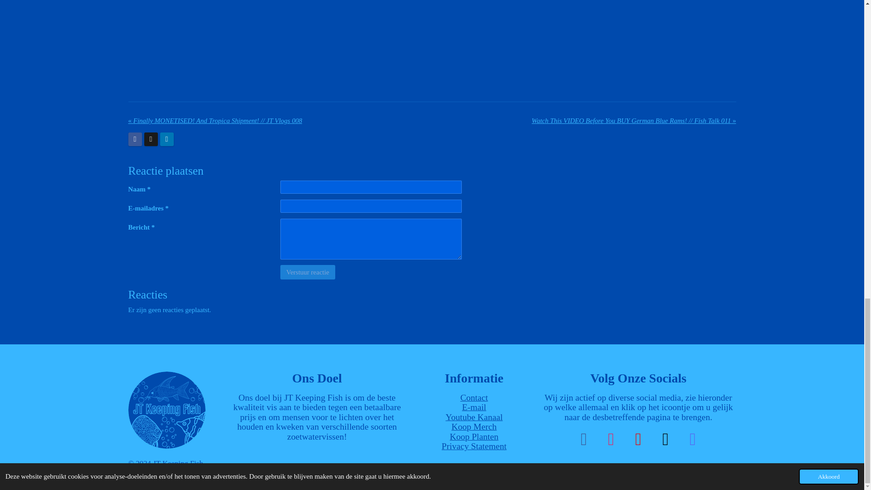 The width and height of the screenshot is (871, 490). What do you see at coordinates (474, 397) in the screenshot?
I see `Contact` at bounding box center [474, 397].